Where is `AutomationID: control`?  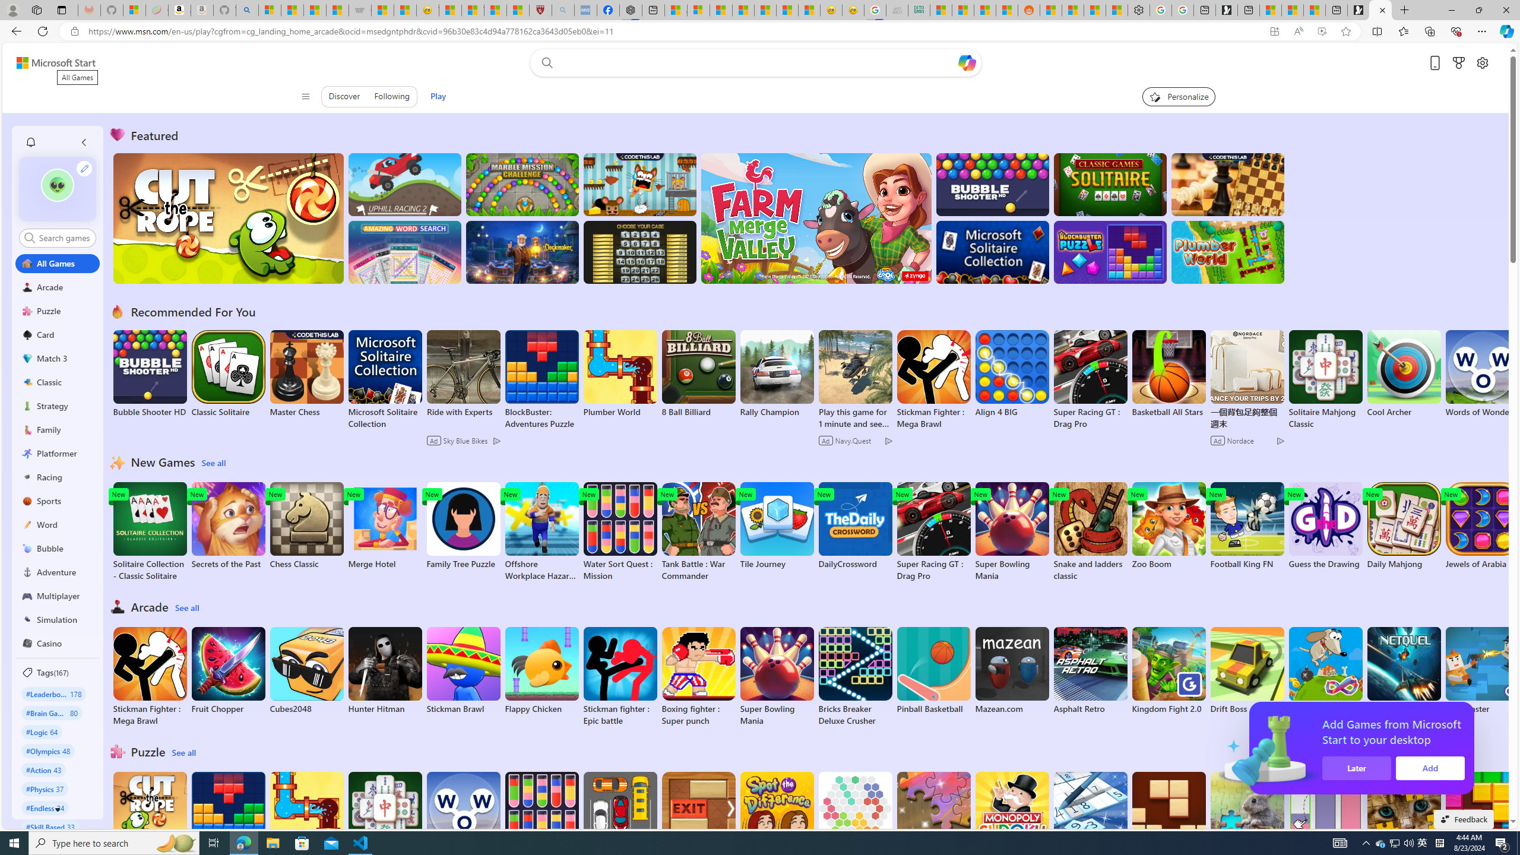 AutomationID: control is located at coordinates (64, 237).